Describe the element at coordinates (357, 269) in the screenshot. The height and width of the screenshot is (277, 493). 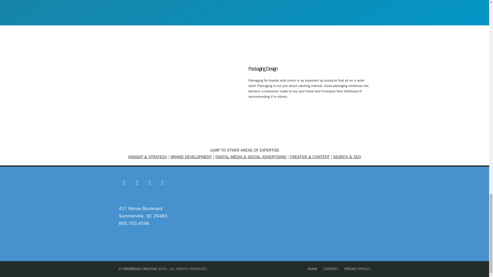
I see `PRIVACY POLICY` at that location.